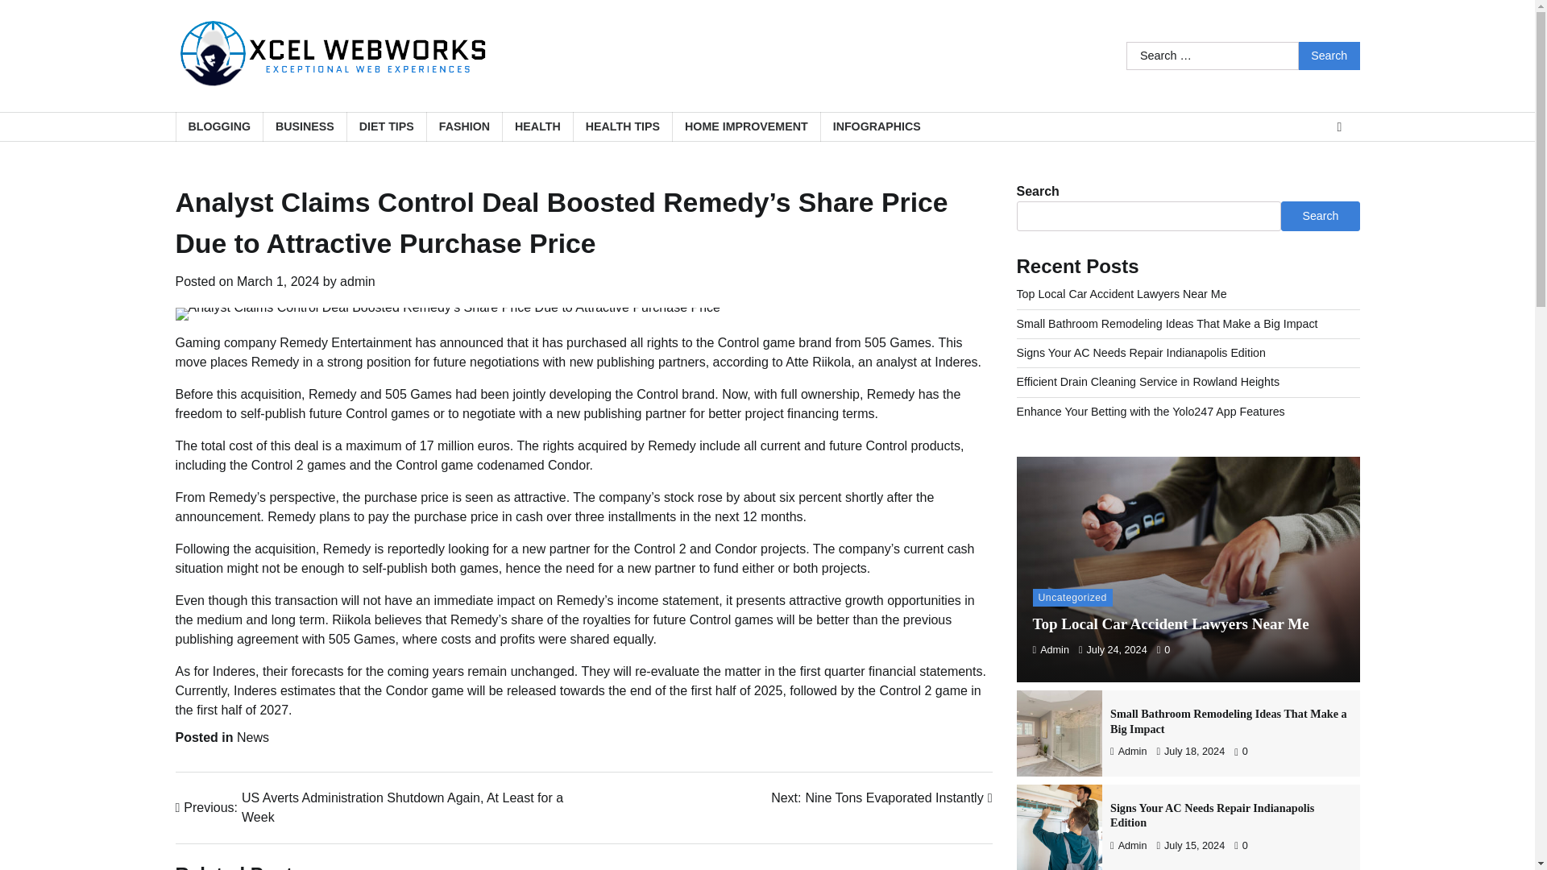  Describe the element at coordinates (464, 127) in the screenshot. I see `FASHION` at that location.